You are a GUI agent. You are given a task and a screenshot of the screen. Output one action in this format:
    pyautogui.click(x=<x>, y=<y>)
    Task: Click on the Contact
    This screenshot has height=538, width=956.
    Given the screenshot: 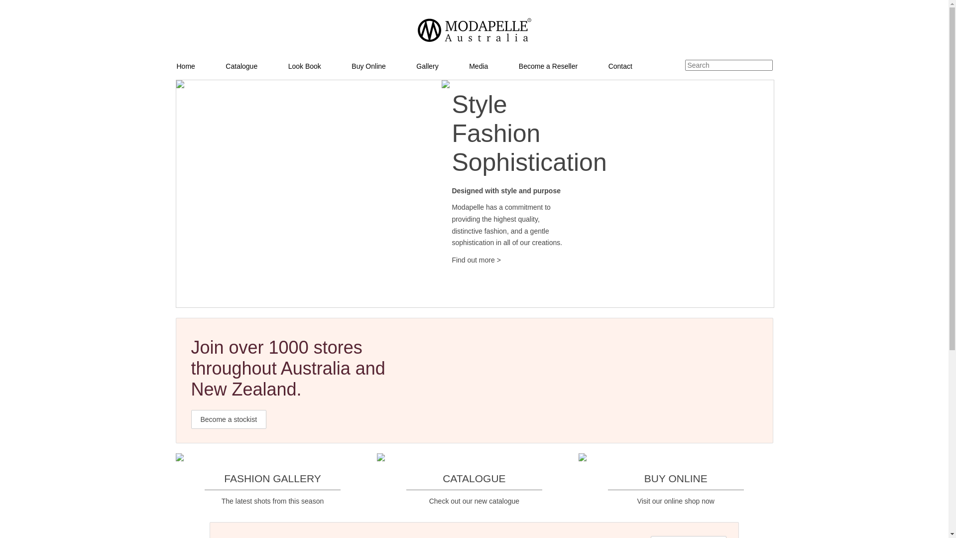 What is the action you would take?
    pyautogui.click(x=635, y=66)
    